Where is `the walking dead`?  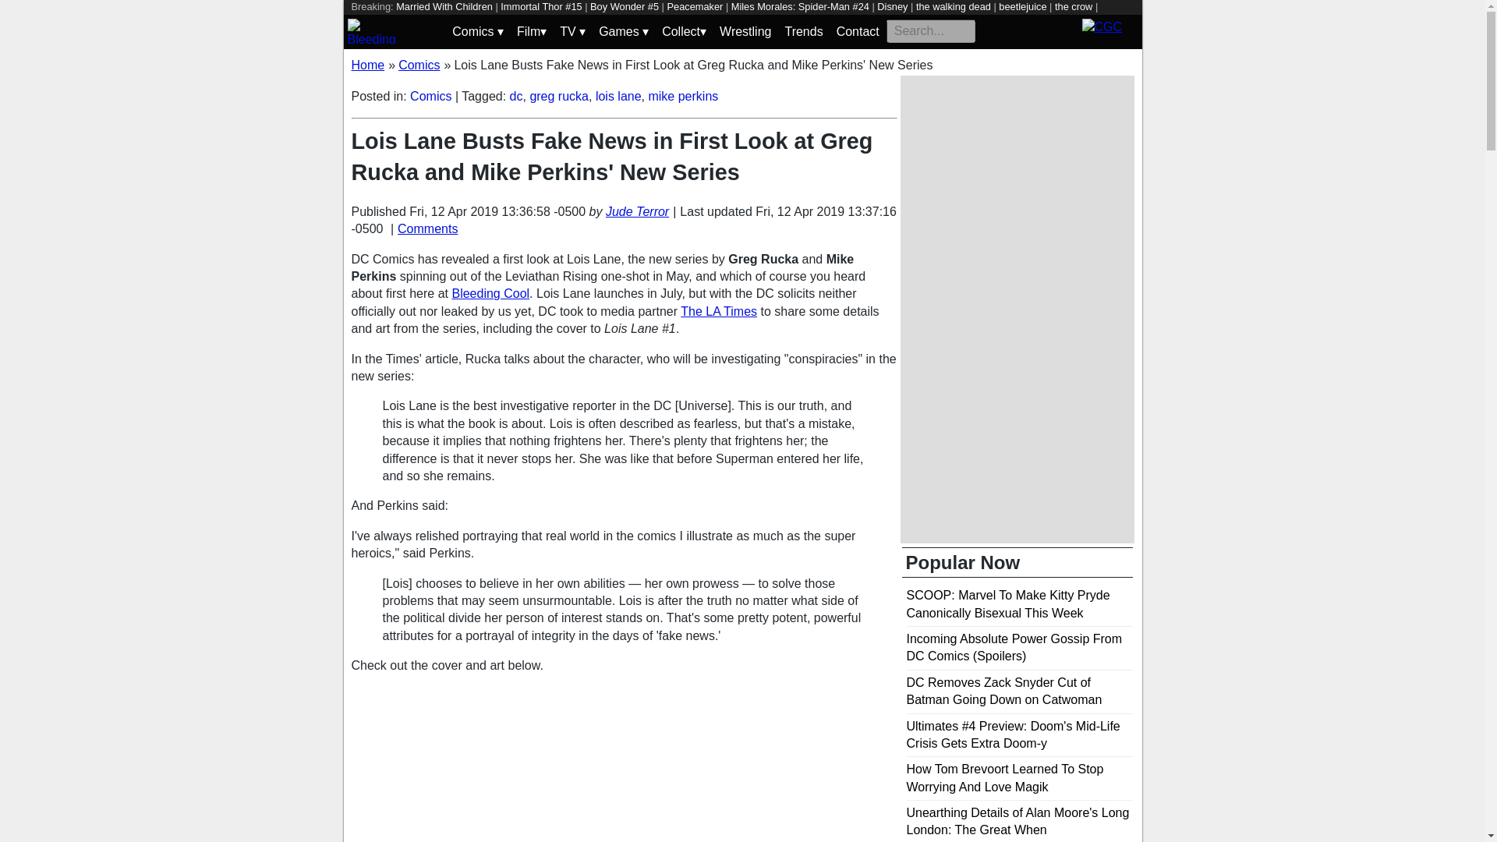 the walking dead is located at coordinates (954, 6).